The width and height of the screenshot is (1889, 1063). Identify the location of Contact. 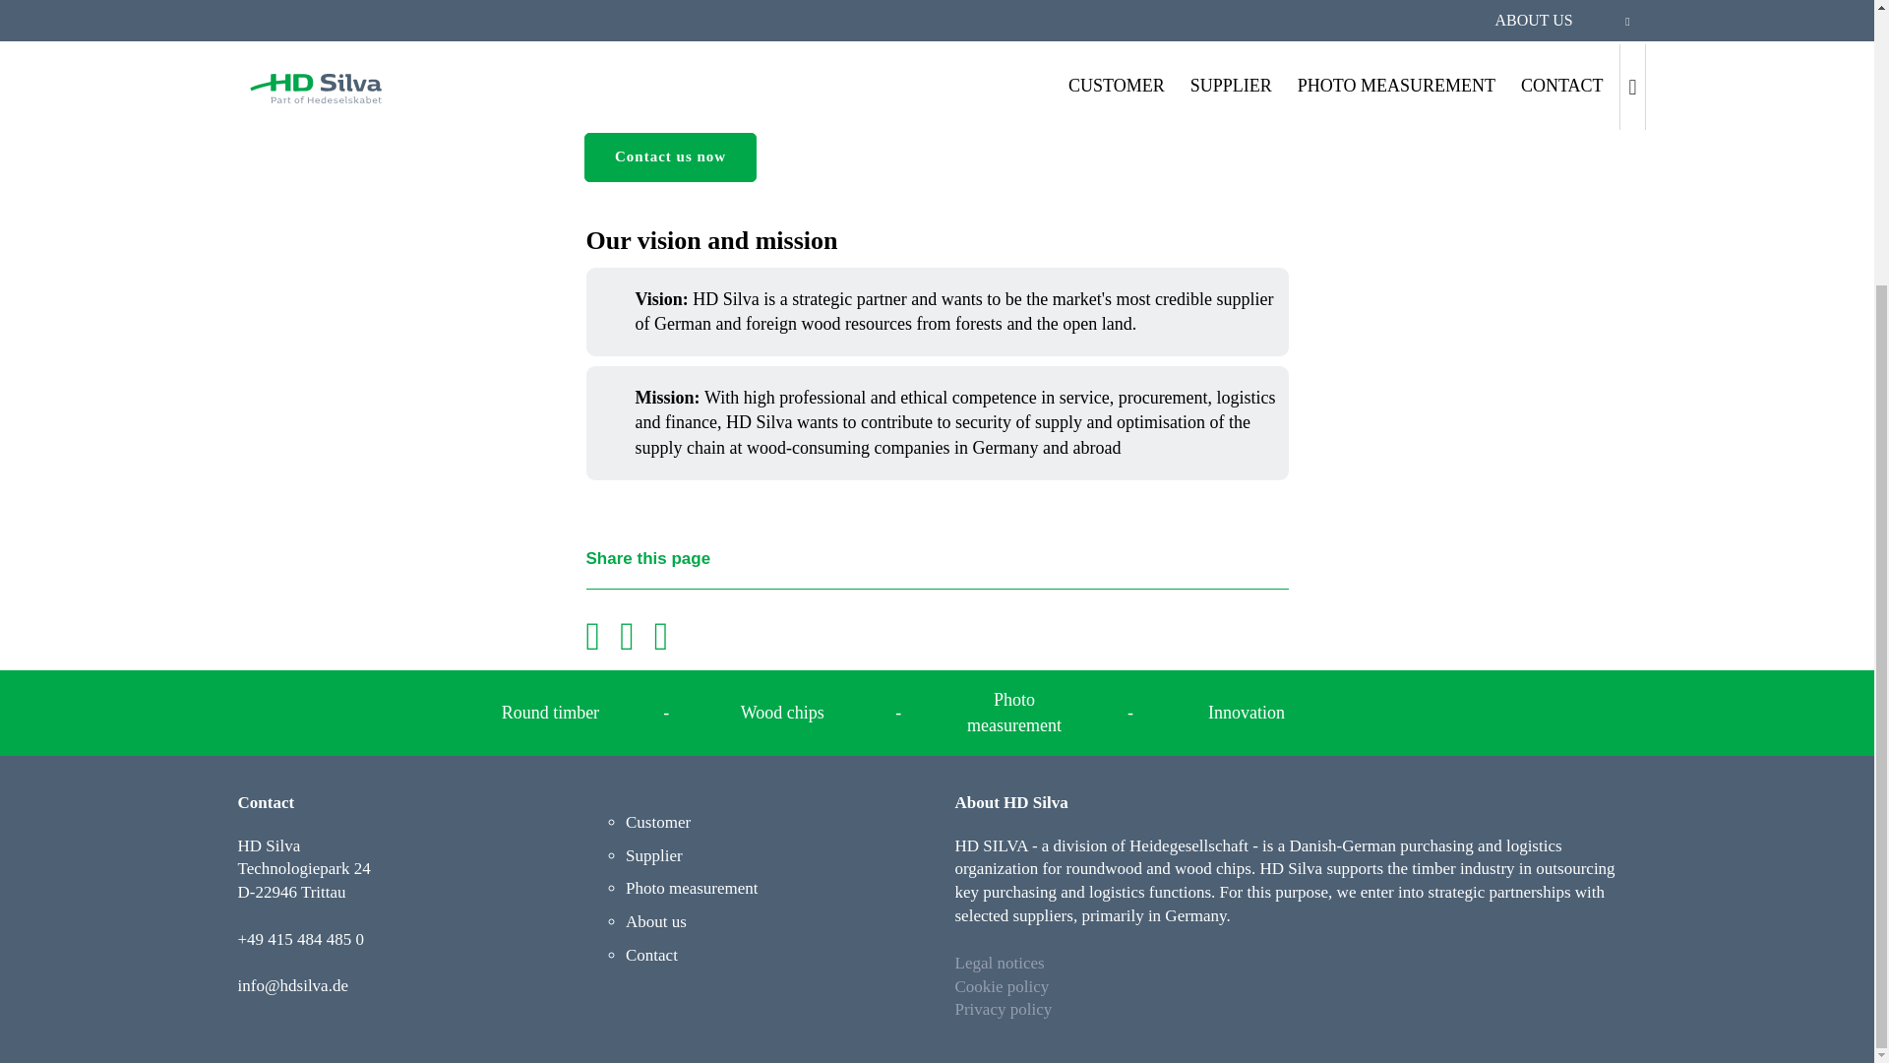
(651, 955).